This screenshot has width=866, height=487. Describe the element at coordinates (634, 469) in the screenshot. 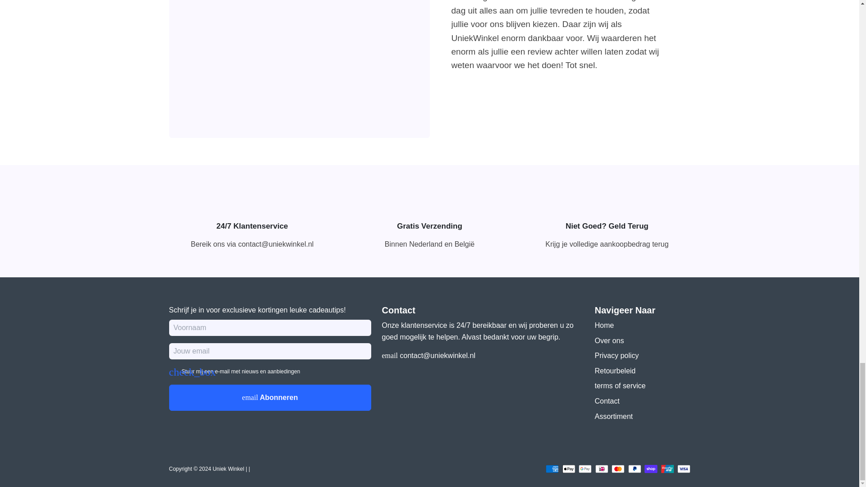

I see `PayPal` at that location.